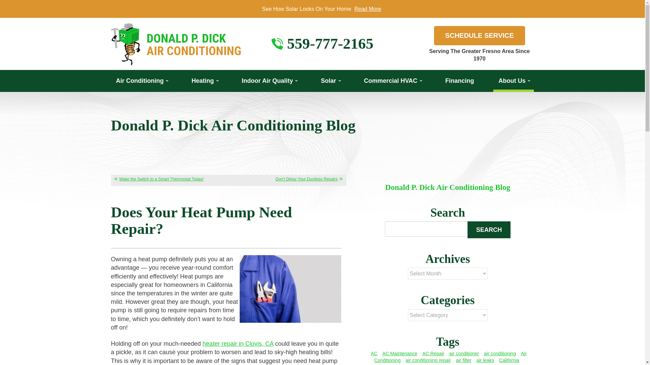  What do you see at coordinates (142, 81) in the screenshot?
I see `Air Conditioning` at bounding box center [142, 81].